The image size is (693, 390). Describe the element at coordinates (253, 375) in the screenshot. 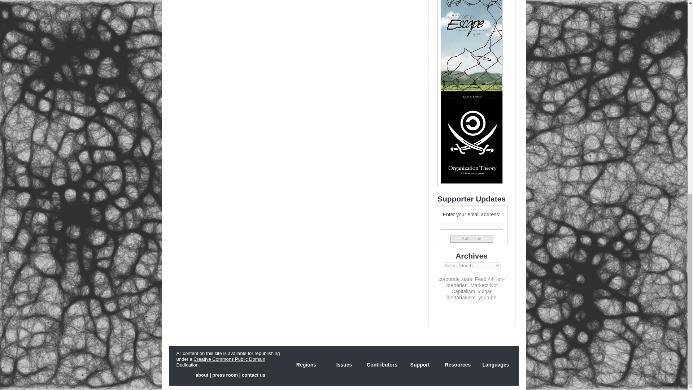

I see `contact us` at that location.